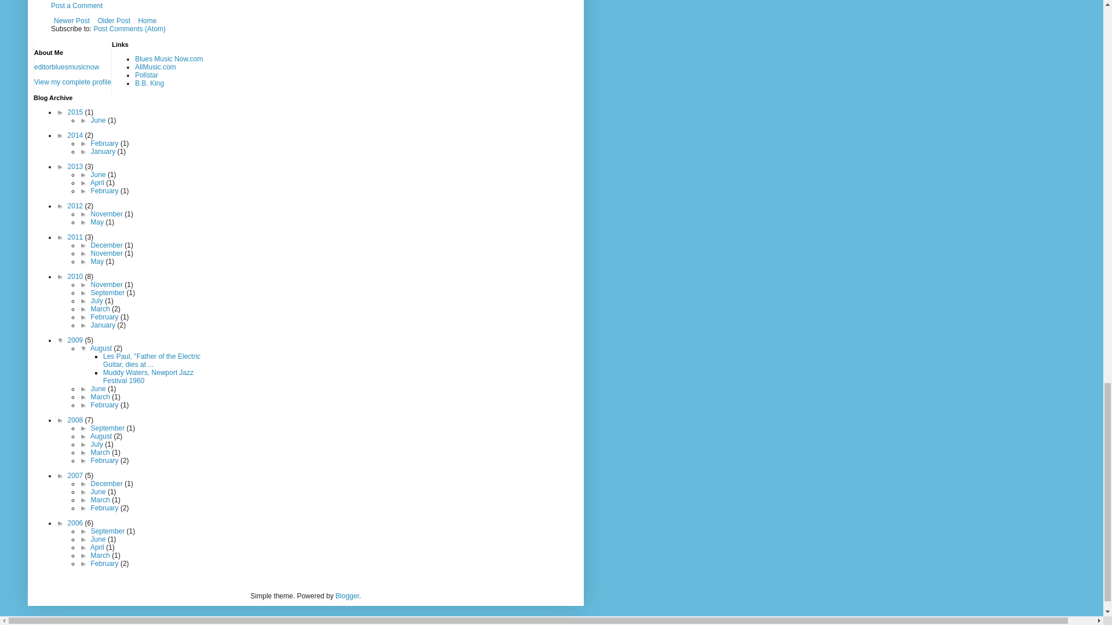 This screenshot has height=625, width=1112. I want to click on Newer Post, so click(72, 20).